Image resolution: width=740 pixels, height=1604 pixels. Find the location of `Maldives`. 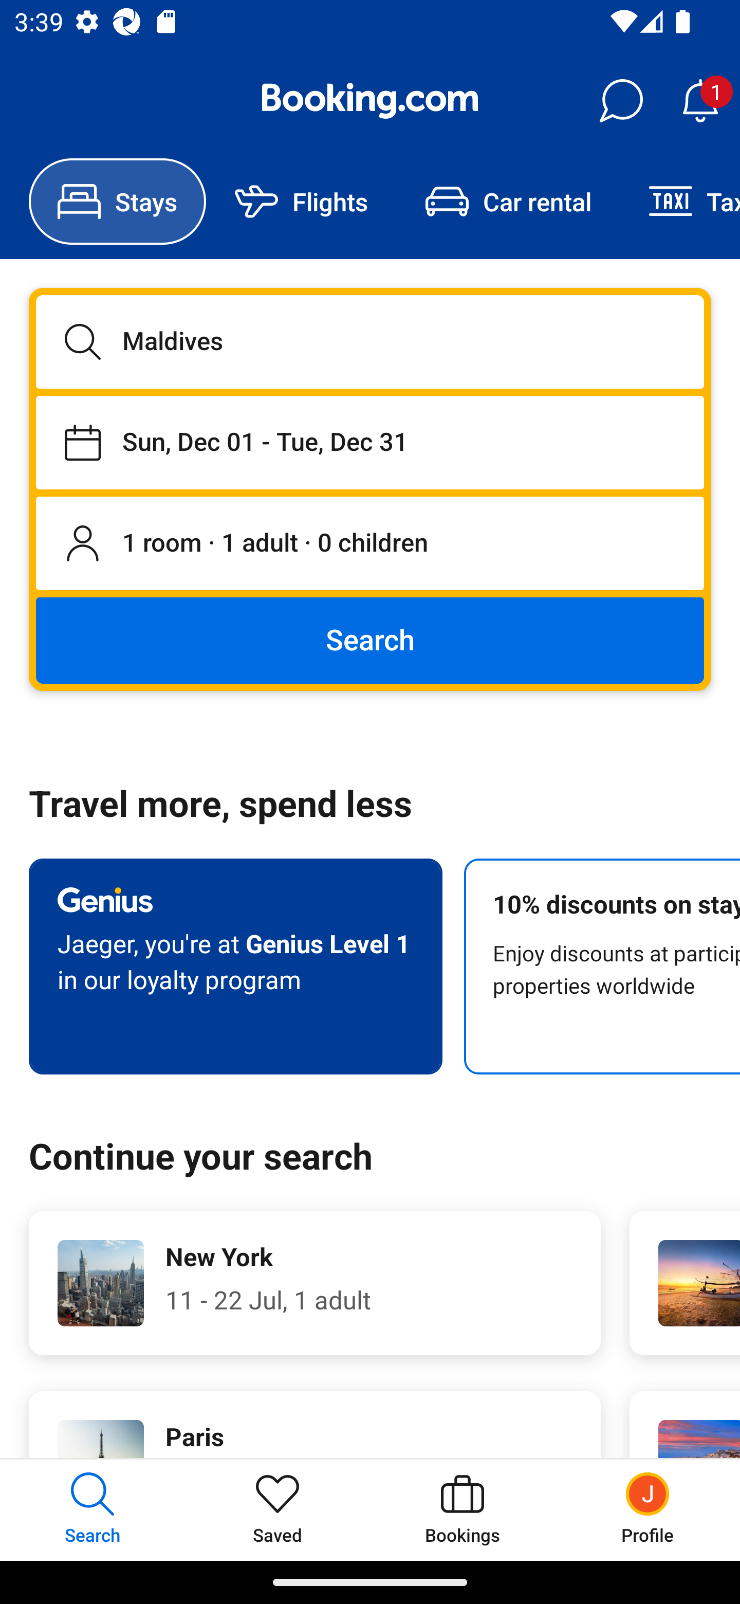

Maldives is located at coordinates (370, 341).